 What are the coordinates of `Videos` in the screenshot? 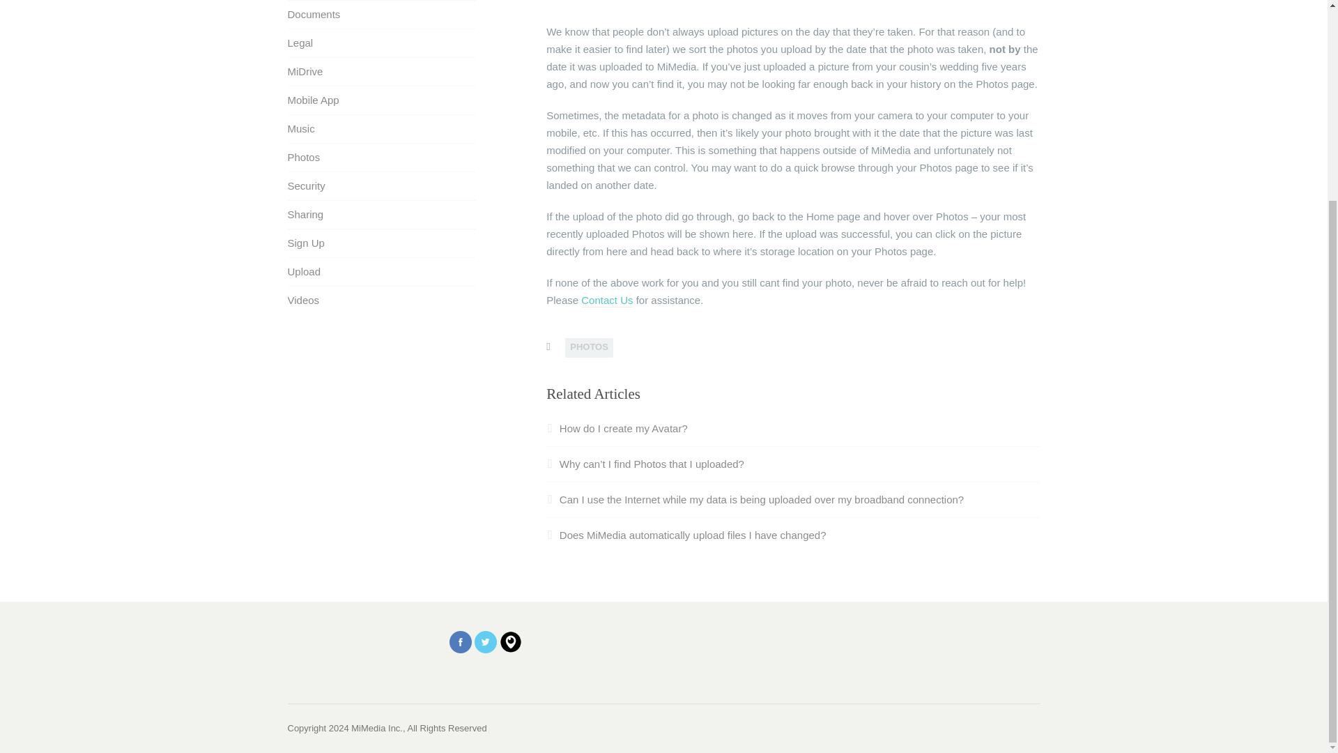 It's located at (303, 300).